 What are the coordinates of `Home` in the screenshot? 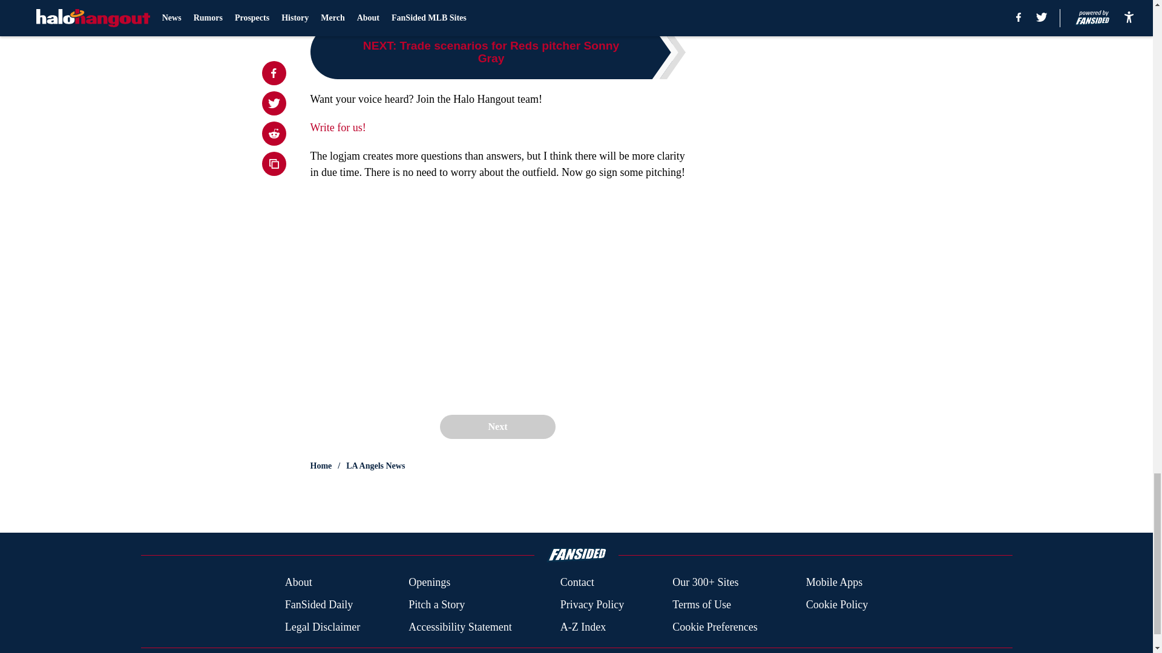 It's located at (321, 466).